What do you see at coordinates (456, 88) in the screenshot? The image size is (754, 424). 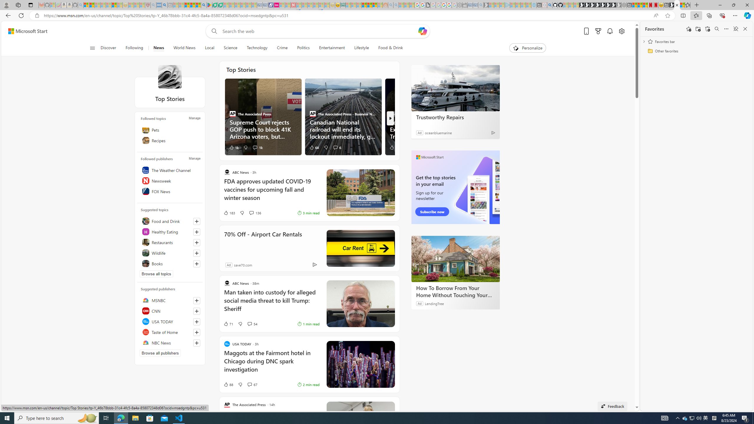 I see `Trustworthy Repairs` at bounding box center [456, 88].